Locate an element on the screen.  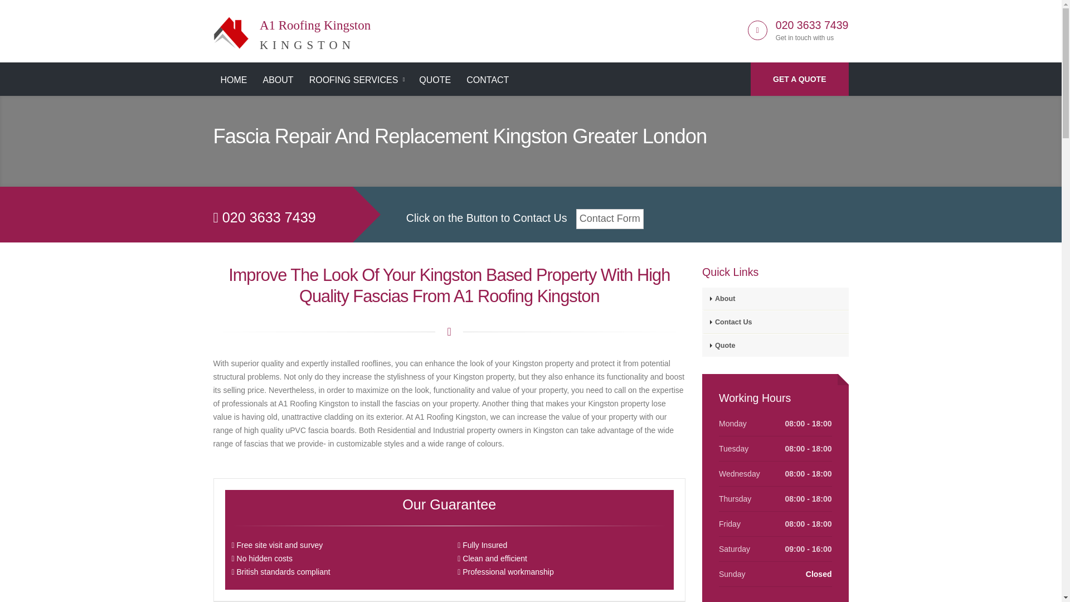
Contact Form is located at coordinates (610, 219).